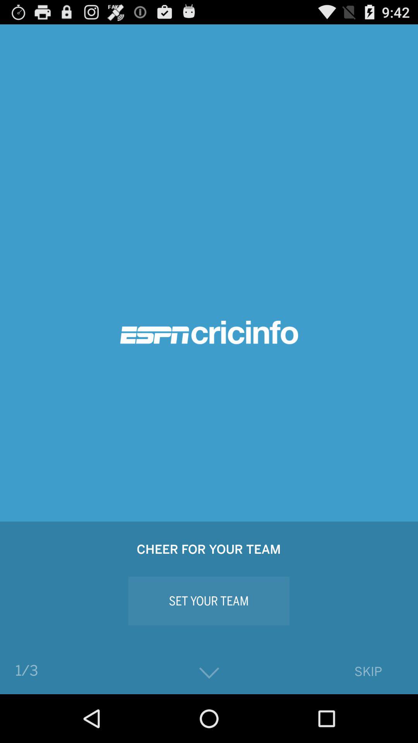  I want to click on select item to the left of skip icon, so click(209, 673).